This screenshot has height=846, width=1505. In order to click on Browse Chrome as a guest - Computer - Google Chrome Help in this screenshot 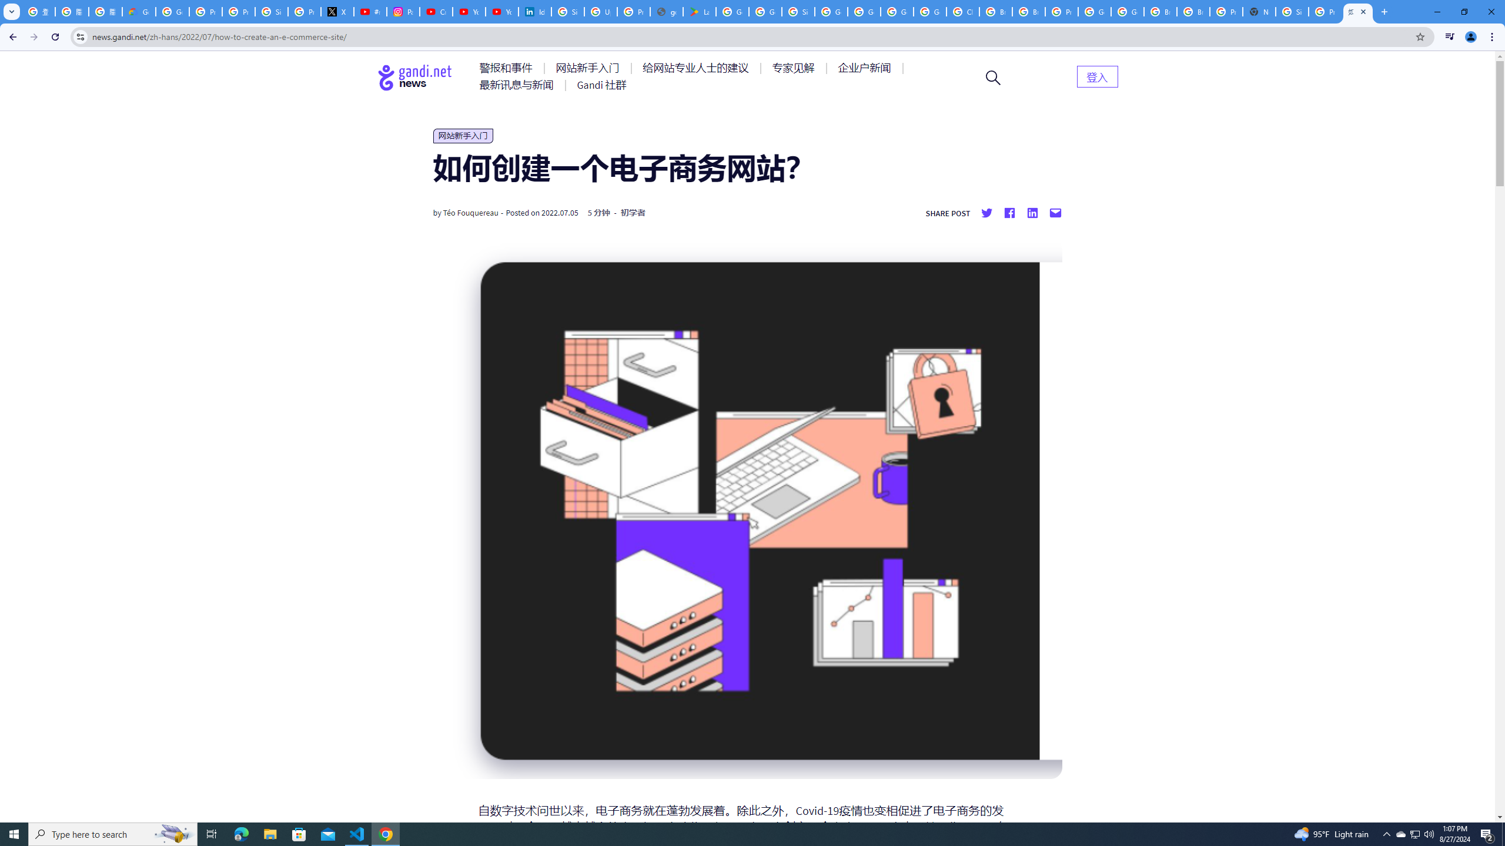, I will do `click(995, 12)`.